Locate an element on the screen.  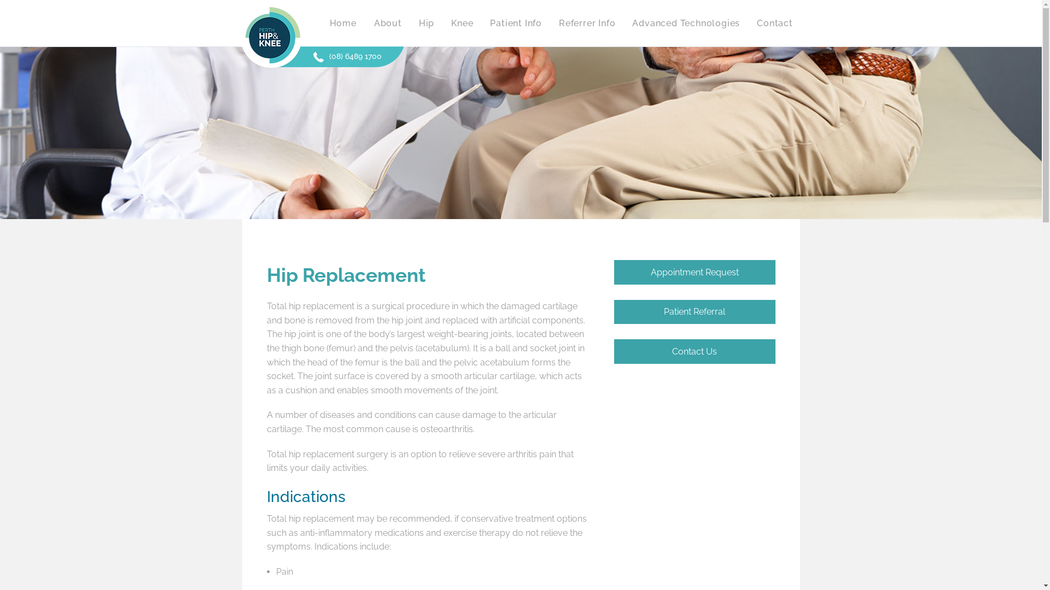
Conditions is located at coordinates (516, 109).